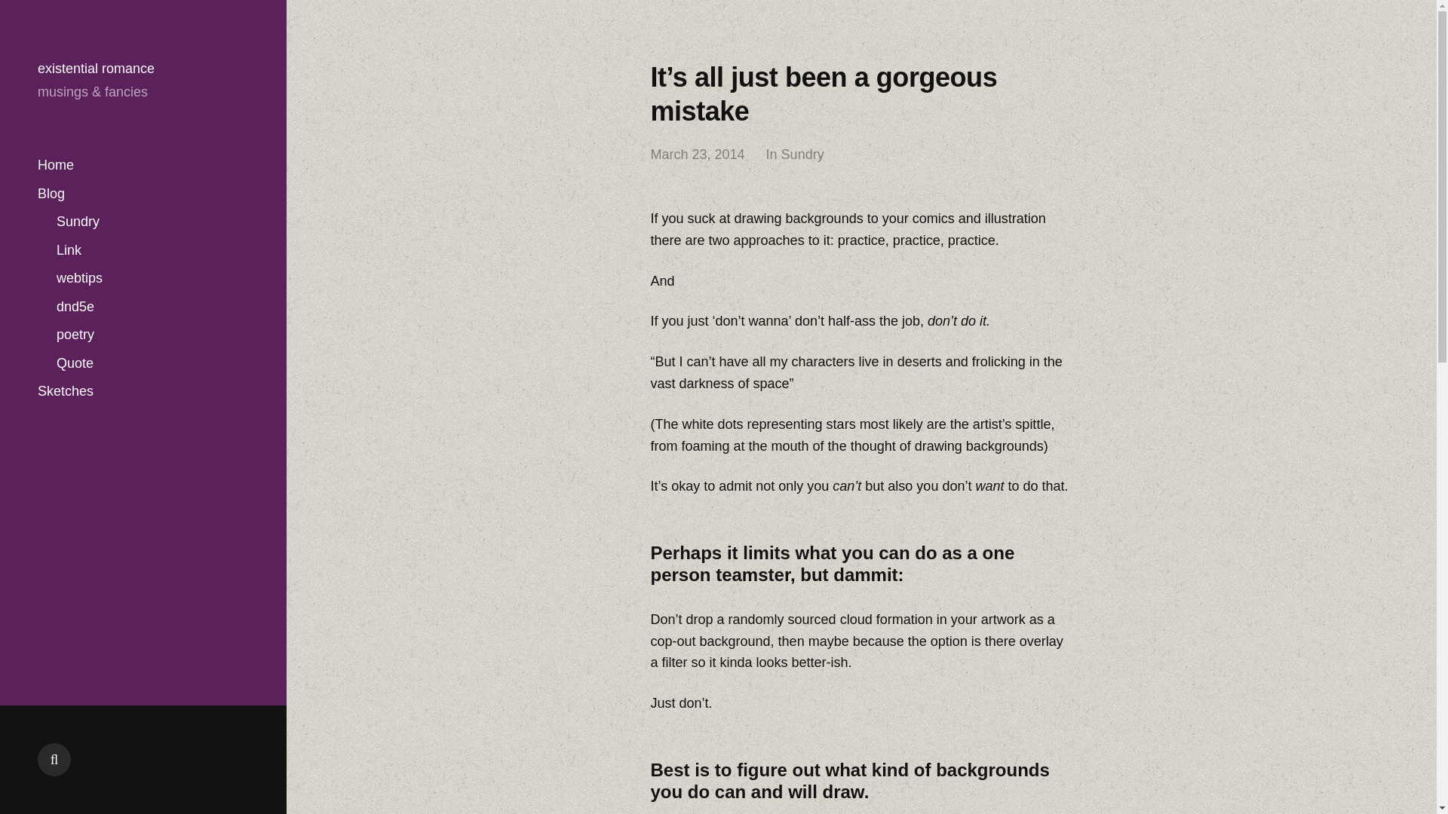  I want to click on Link, so click(68, 250).